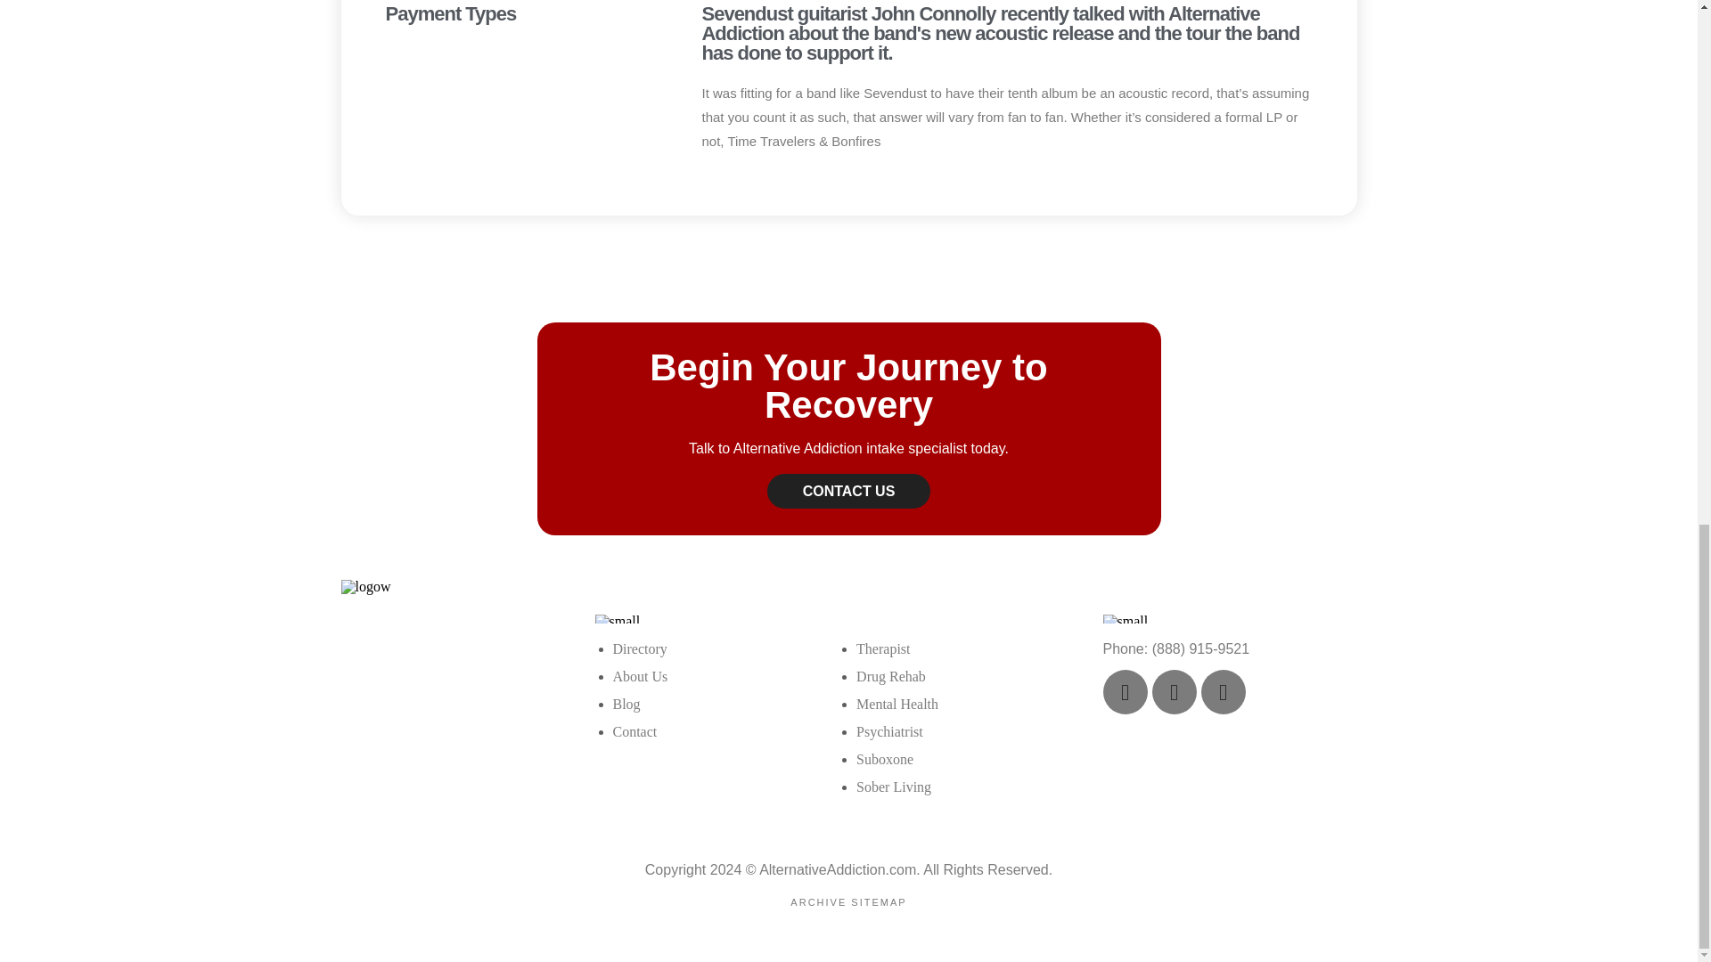 Image resolution: width=1711 pixels, height=962 pixels. What do you see at coordinates (891, 675) in the screenshot?
I see `Drug Rehab` at bounding box center [891, 675].